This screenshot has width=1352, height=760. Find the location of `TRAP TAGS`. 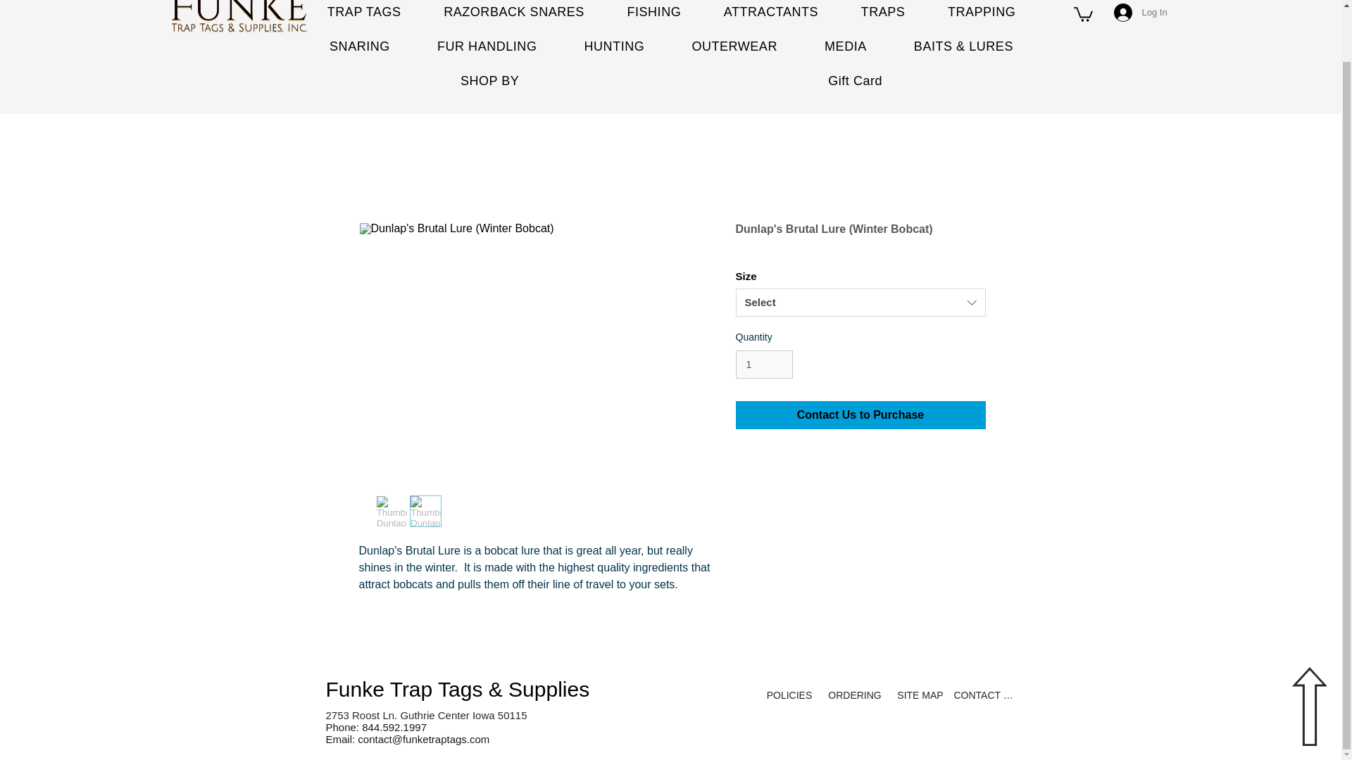

TRAP TAGS is located at coordinates (363, 13).